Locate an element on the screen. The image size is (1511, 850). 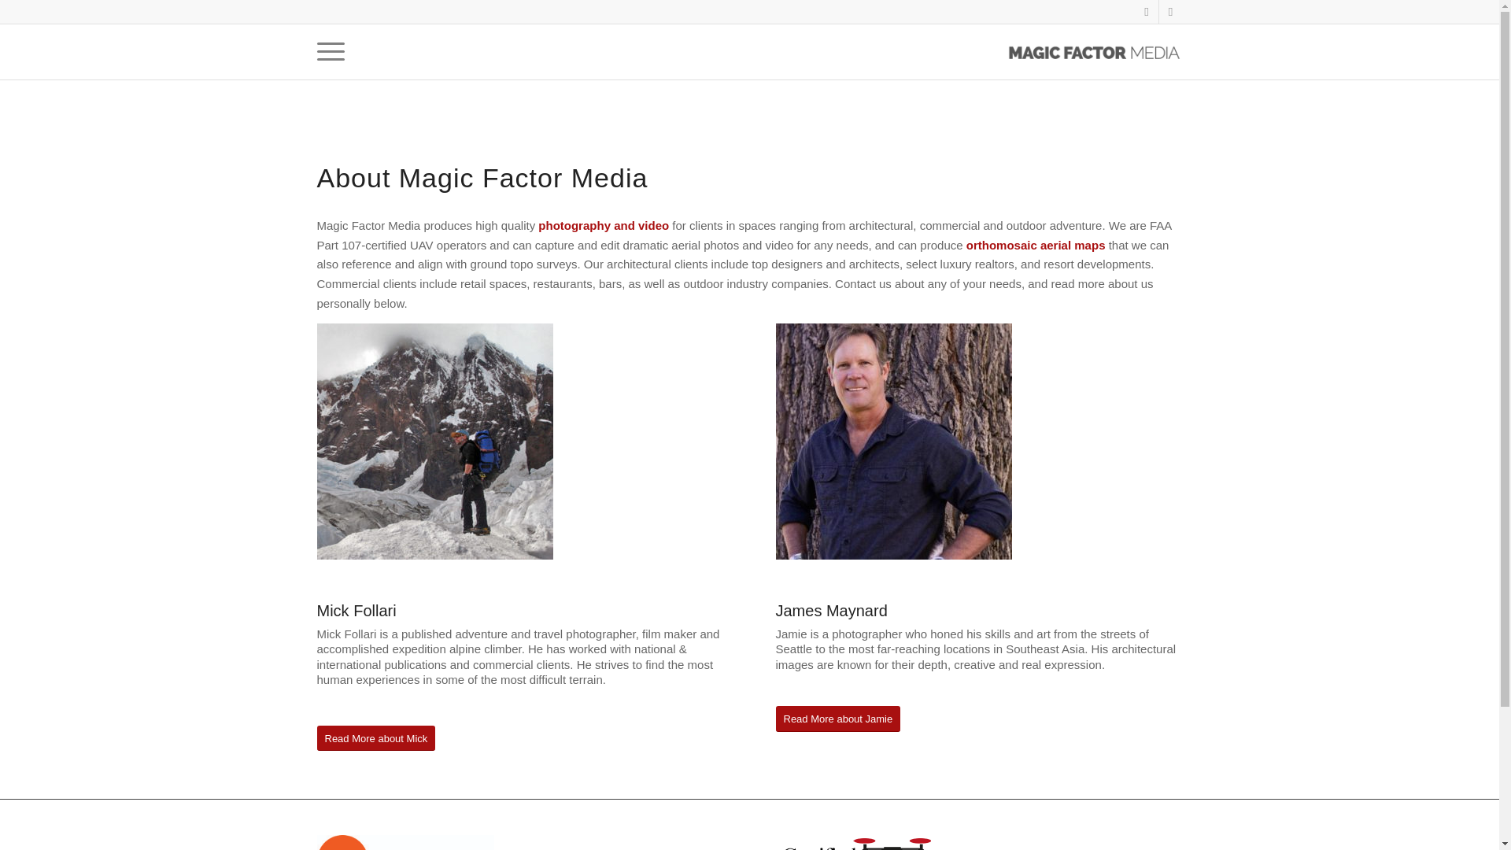
Read More about Mick is located at coordinates (375, 738).